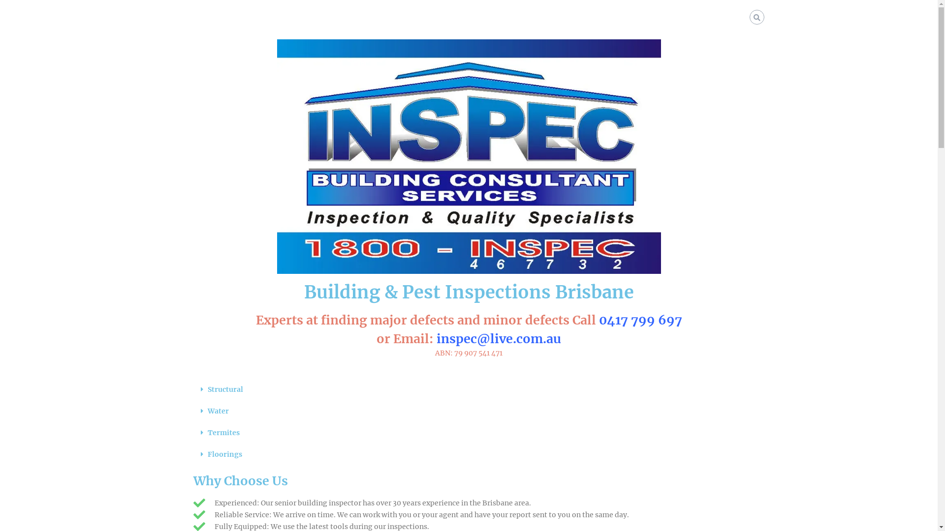 Image resolution: width=945 pixels, height=531 pixels. Describe the element at coordinates (499, 339) in the screenshot. I see `inspec@live.com.au` at that location.